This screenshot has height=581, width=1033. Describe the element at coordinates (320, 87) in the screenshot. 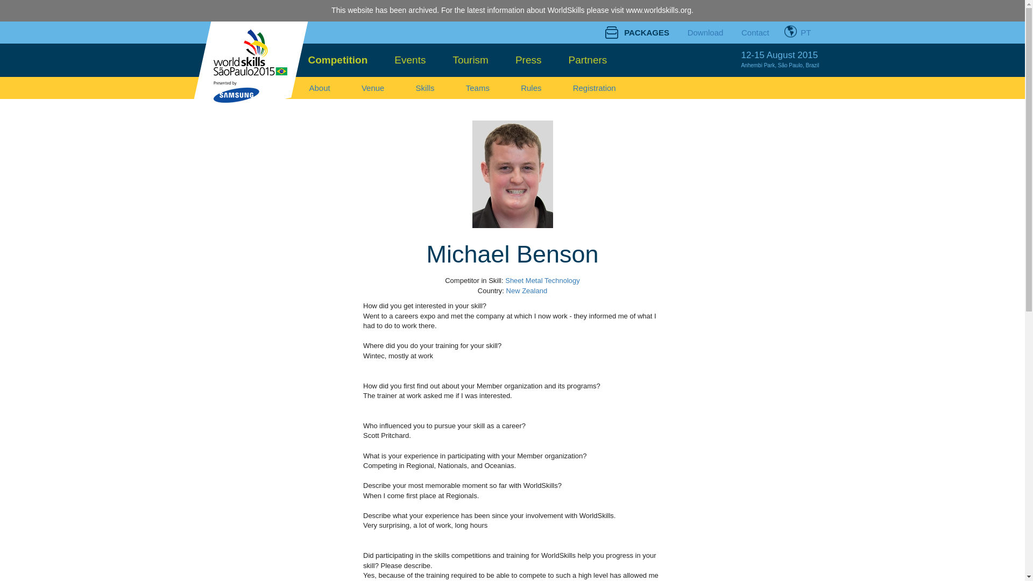

I see `About` at that location.